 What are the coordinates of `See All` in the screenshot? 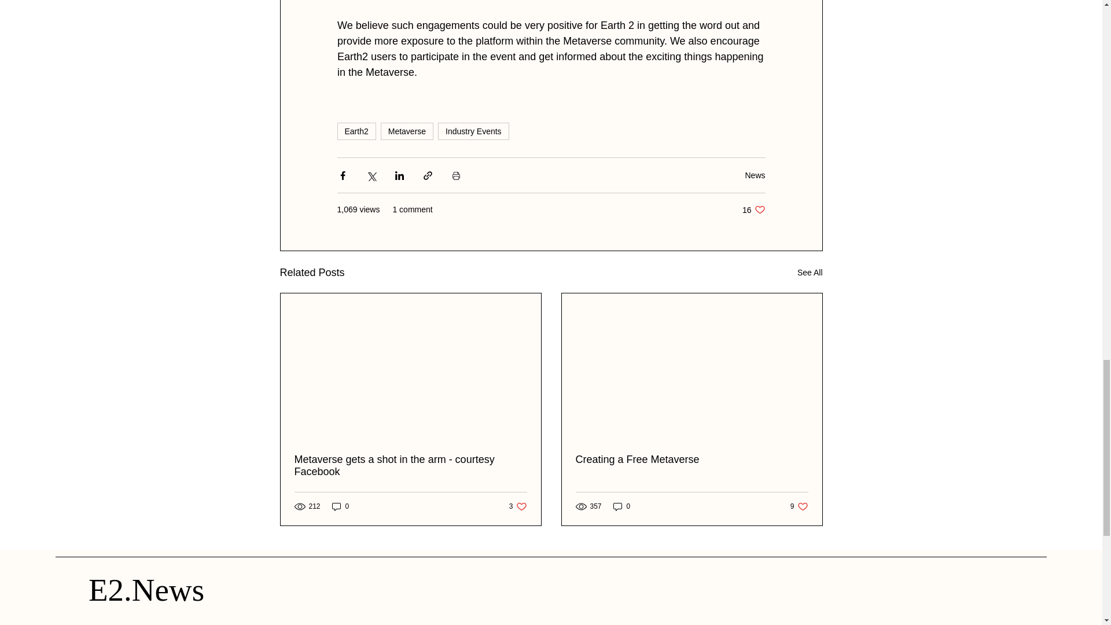 It's located at (410, 466).